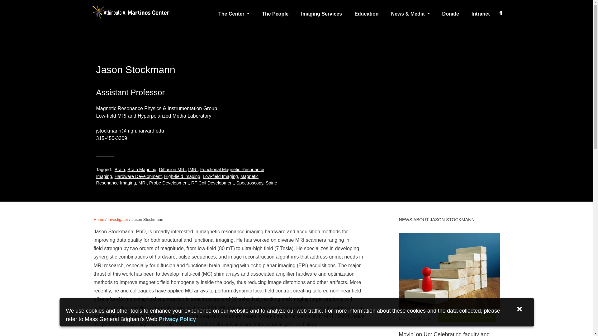  I want to click on Investigator, so click(118, 219).